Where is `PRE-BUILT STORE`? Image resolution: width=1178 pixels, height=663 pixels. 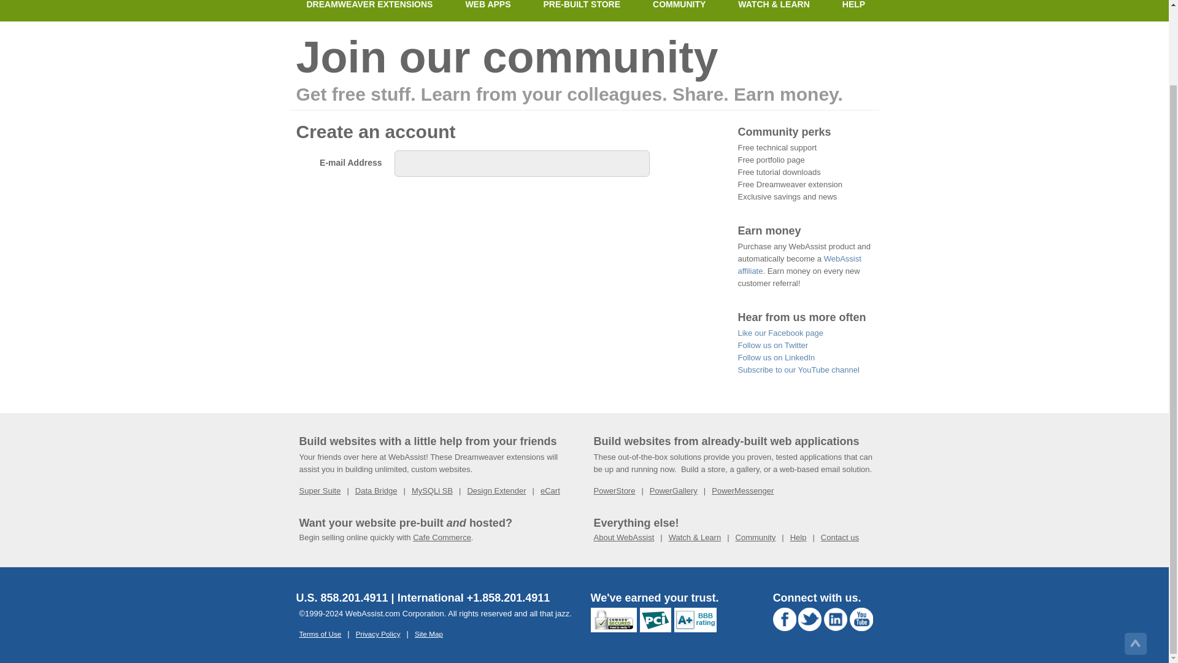 PRE-BUILT STORE is located at coordinates (582, 10).